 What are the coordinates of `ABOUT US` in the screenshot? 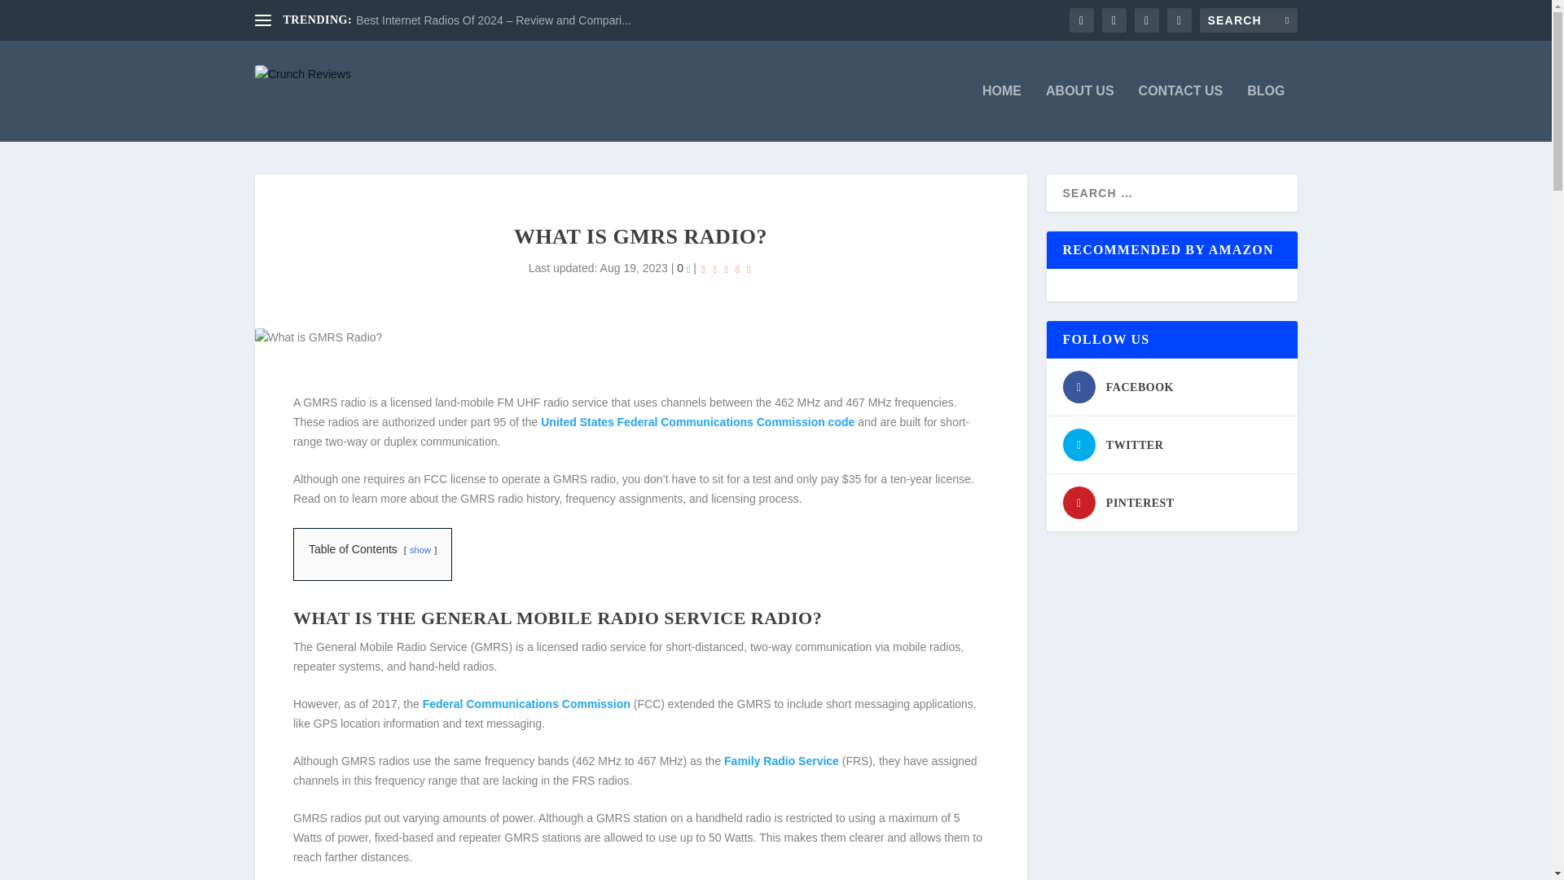 It's located at (1080, 112).